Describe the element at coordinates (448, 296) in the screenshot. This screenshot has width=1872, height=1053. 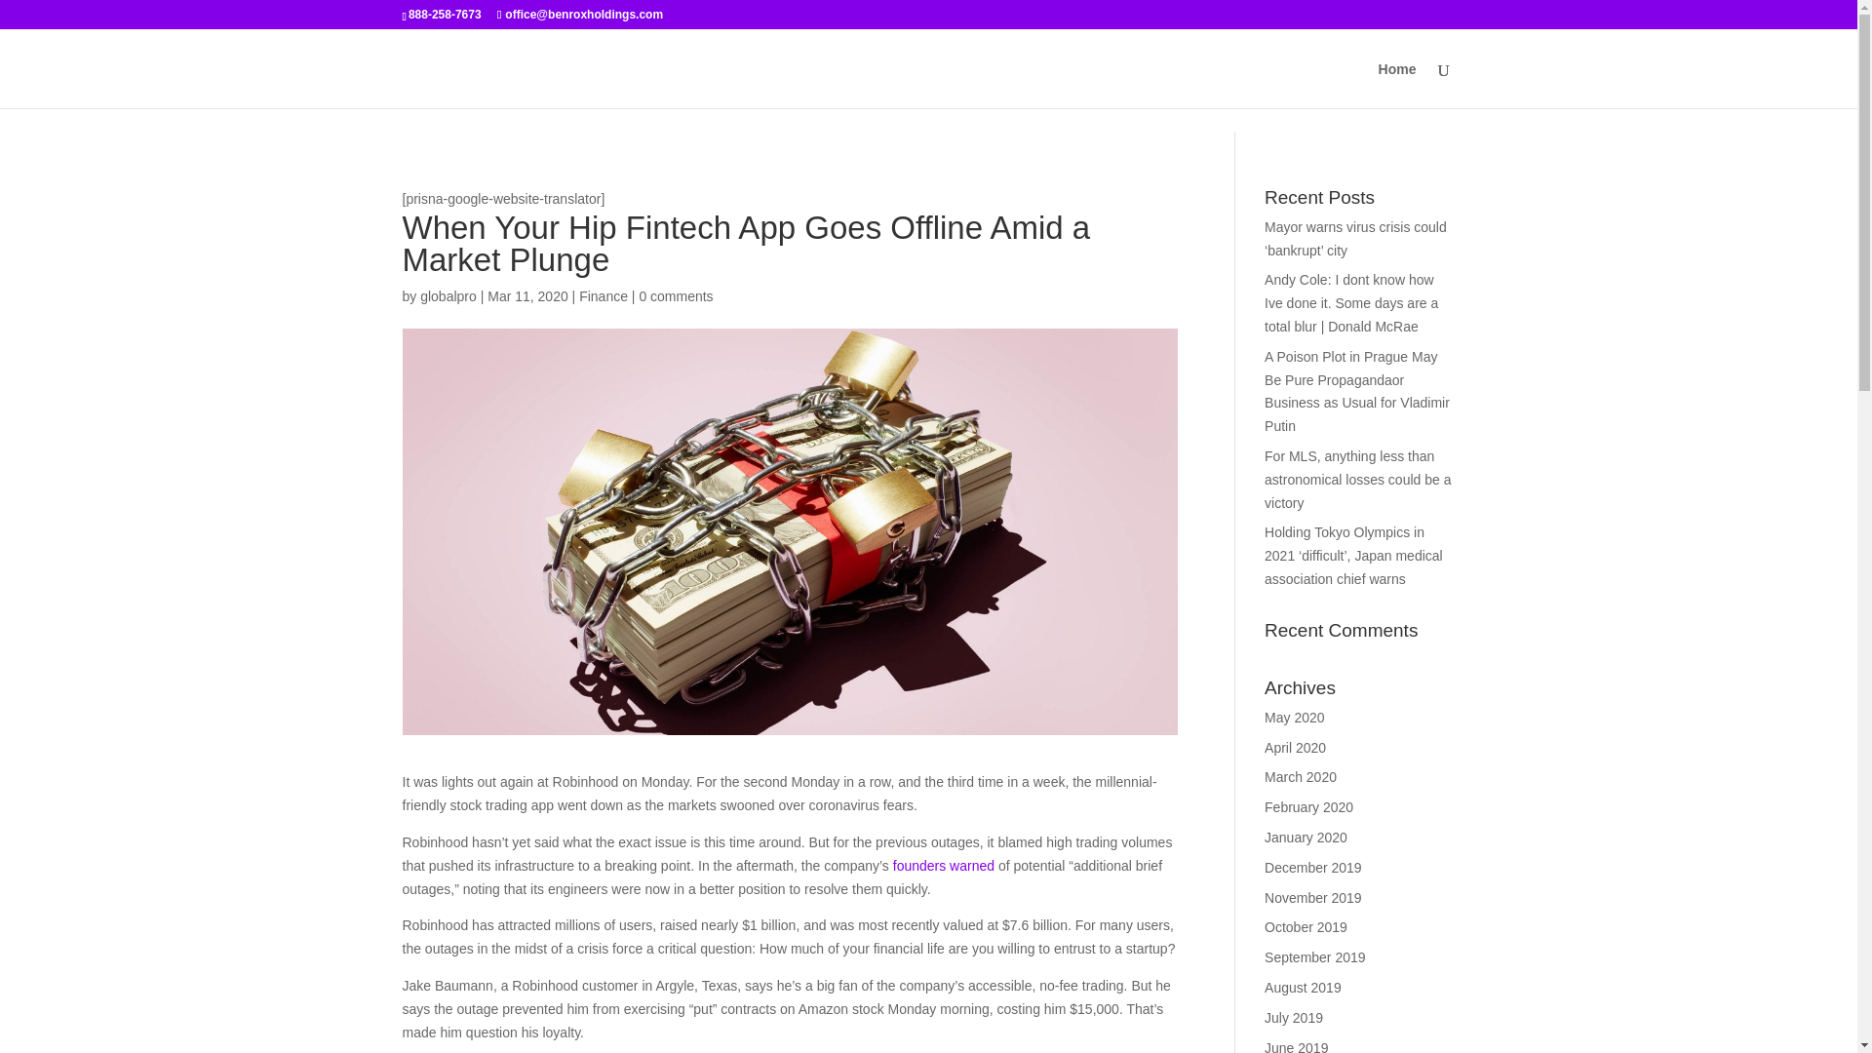
I see `Posts by globalpro` at that location.